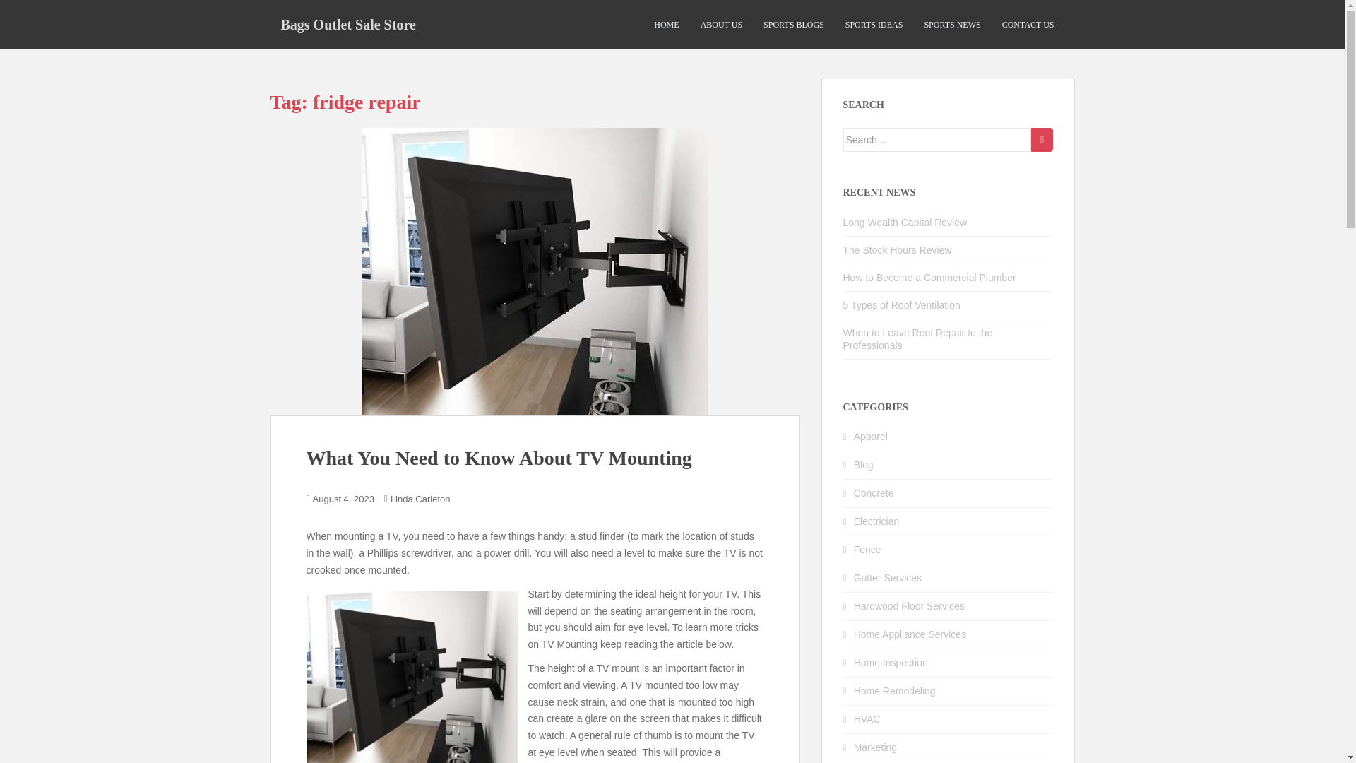 Image resolution: width=1356 pixels, height=763 pixels. Describe the element at coordinates (929, 277) in the screenshot. I see `How to Become a Commercial Plumber` at that location.